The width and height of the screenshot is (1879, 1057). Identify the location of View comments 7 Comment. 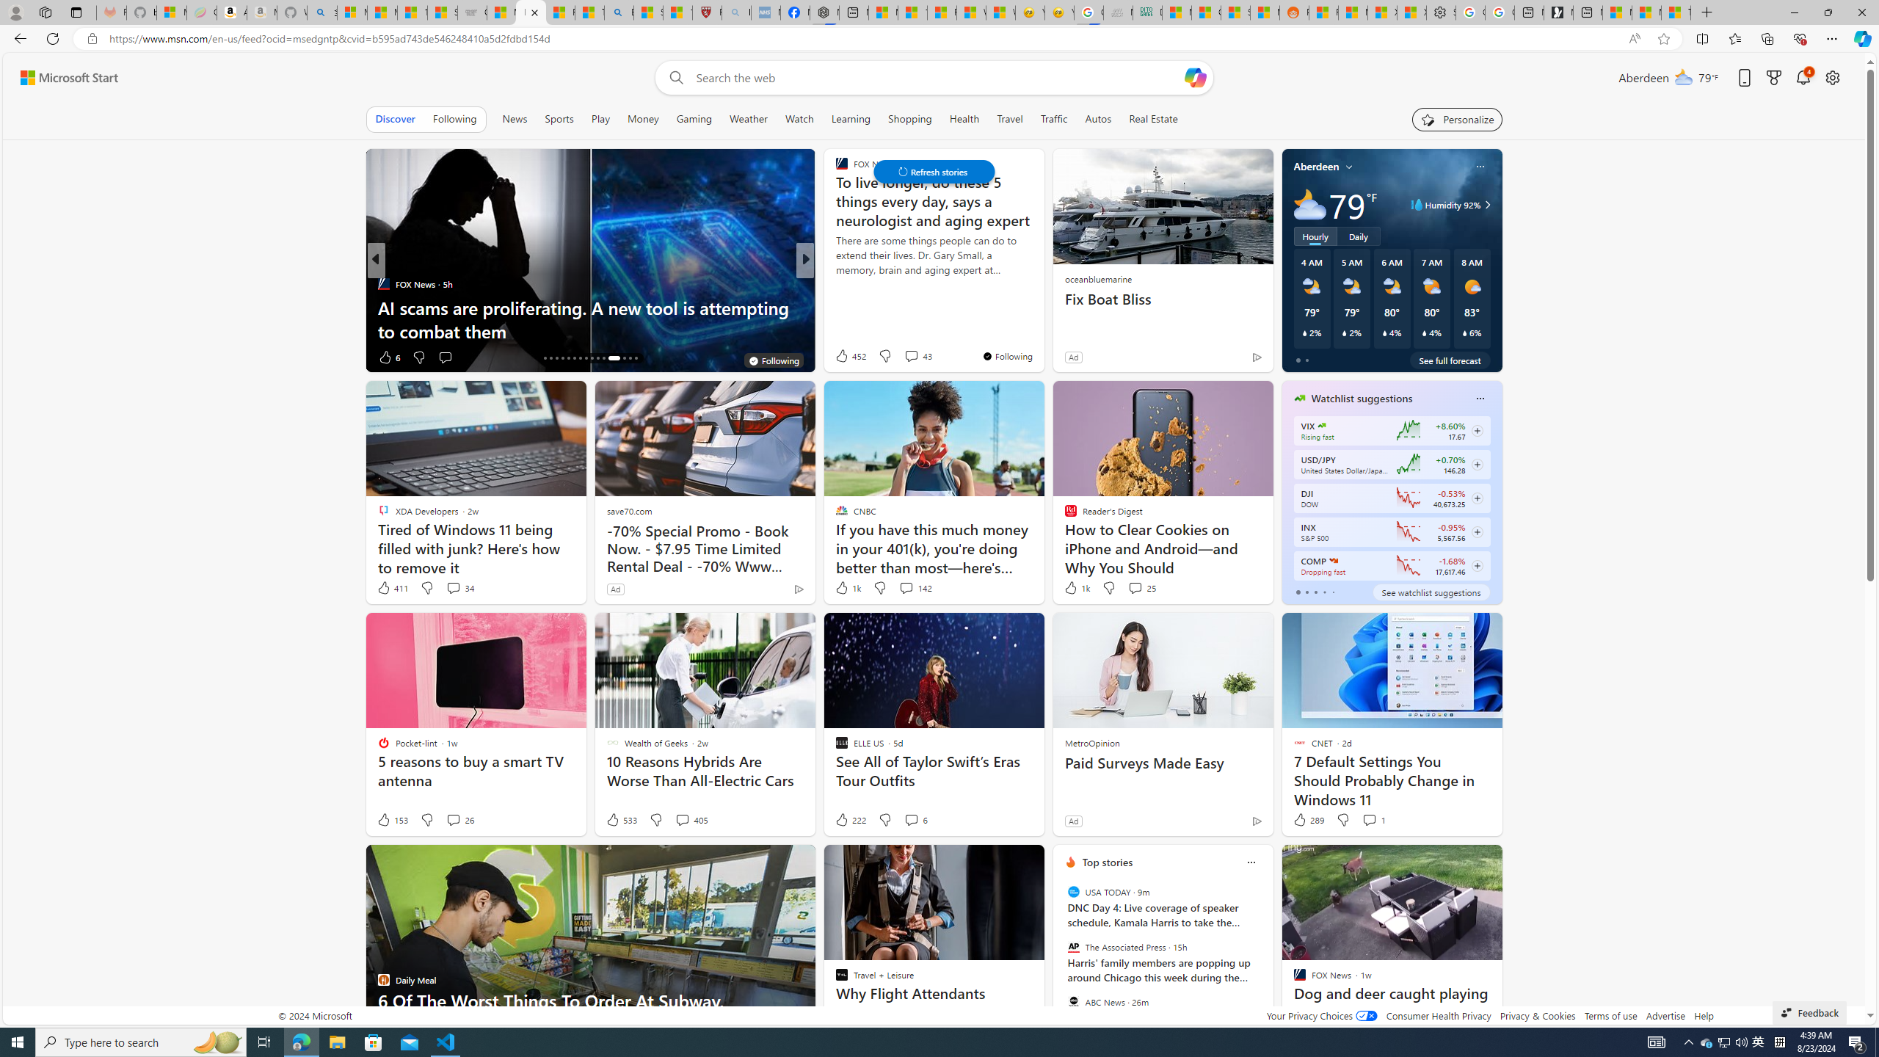
(907, 357).